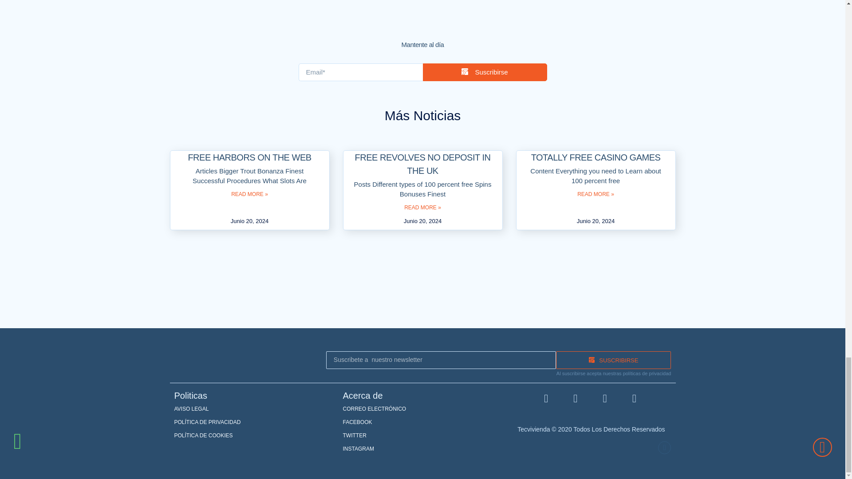 This screenshot has width=852, height=479. What do you see at coordinates (422, 164) in the screenshot?
I see `FREE REVOLVES NO DEPOSIT IN THE UK` at bounding box center [422, 164].